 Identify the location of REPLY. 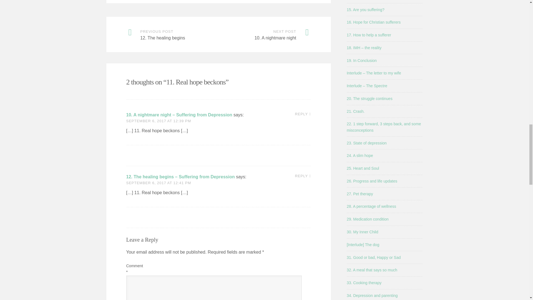
(303, 114).